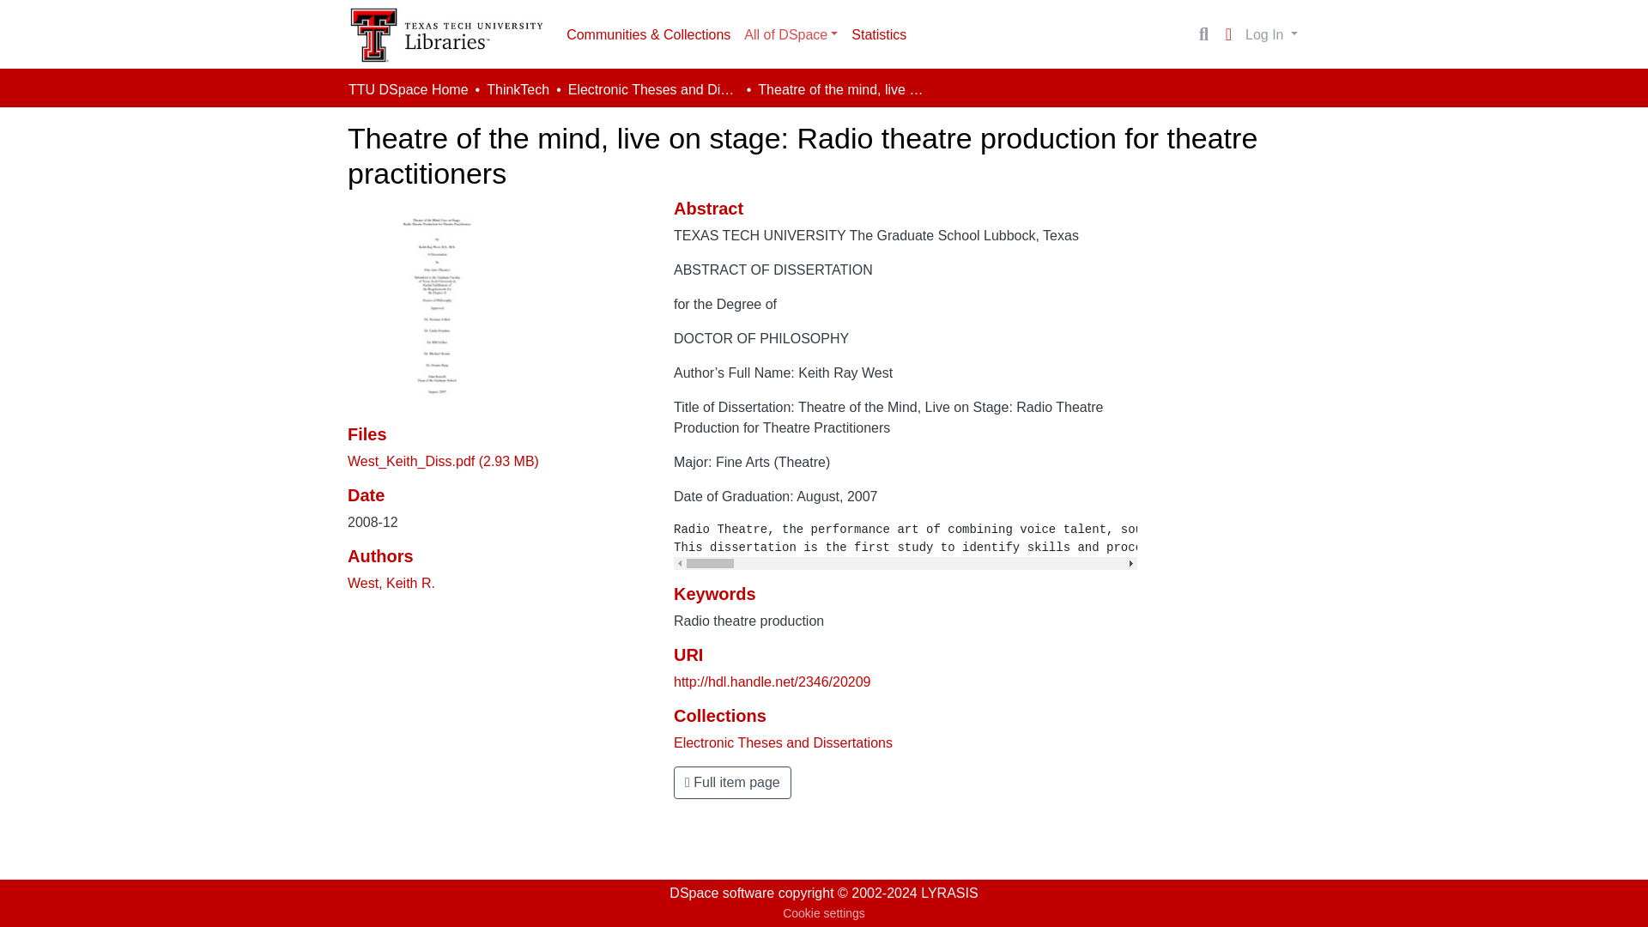 Image resolution: width=1648 pixels, height=927 pixels. Describe the element at coordinates (654, 89) in the screenshot. I see `Electronic Theses and Dissertations` at that location.